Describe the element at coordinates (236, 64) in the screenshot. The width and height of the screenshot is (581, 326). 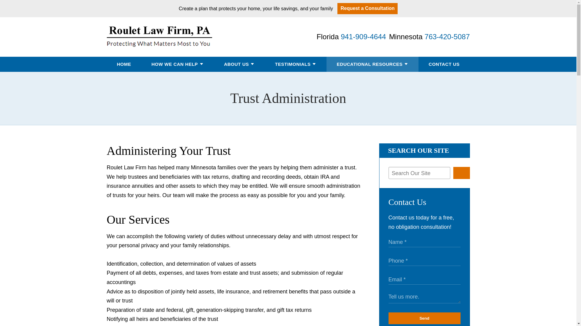
I see `ABOUT US` at that location.